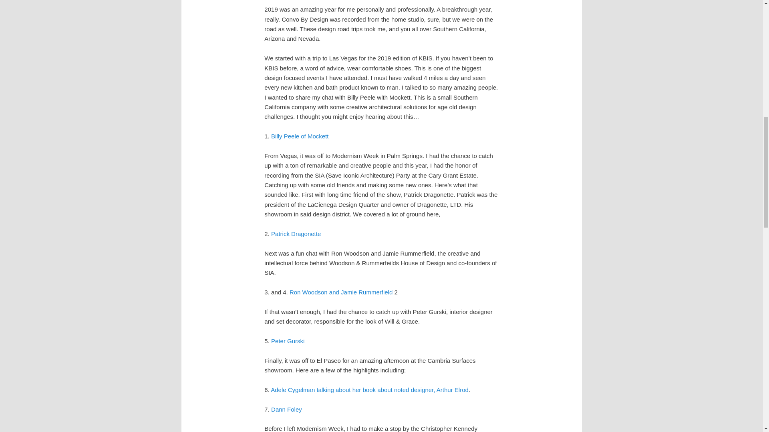 This screenshot has height=432, width=769. I want to click on Patrick Dragonette, so click(296, 234).